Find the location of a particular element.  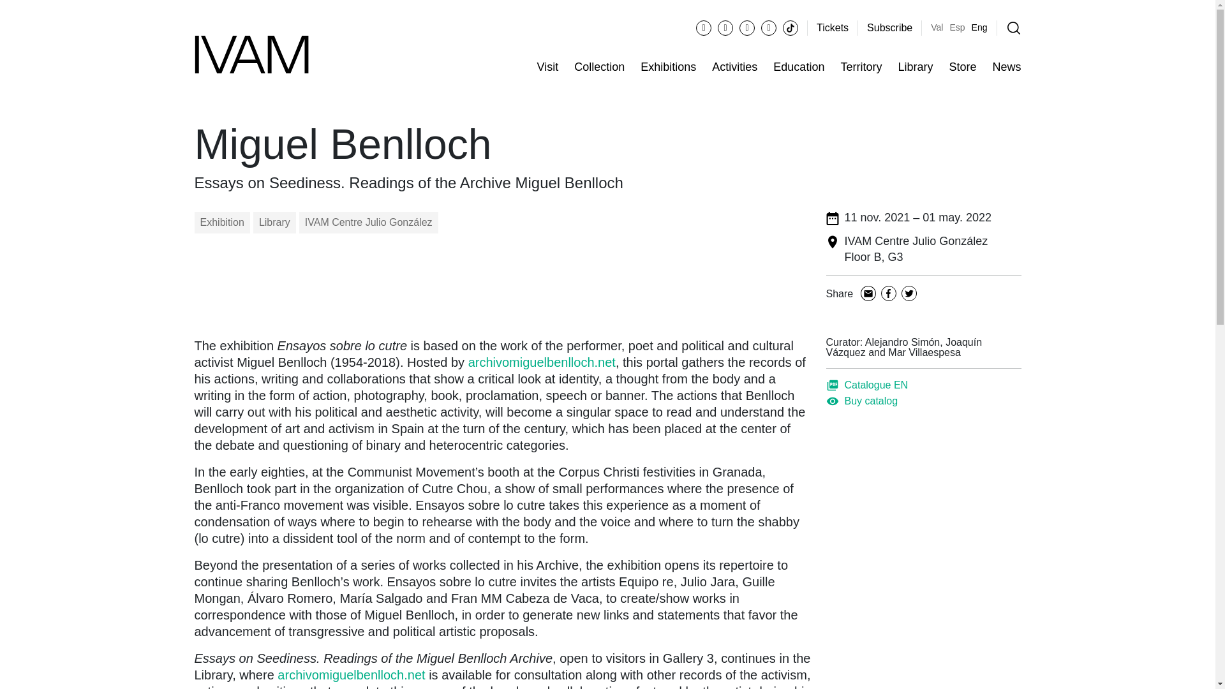

Activities is located at coordinates (734, 68).